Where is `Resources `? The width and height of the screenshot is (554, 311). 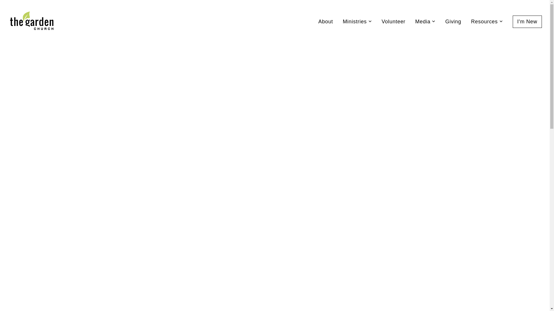 Resources  is located at coordinates (487, 21).